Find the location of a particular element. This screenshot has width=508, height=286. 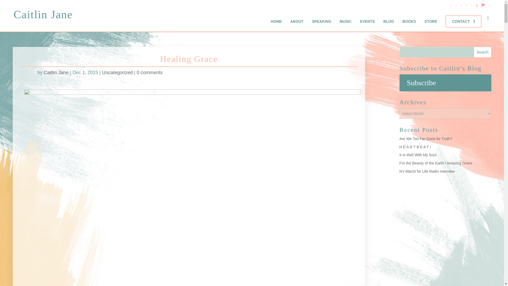

STORE is located at coordinates (430, 21).